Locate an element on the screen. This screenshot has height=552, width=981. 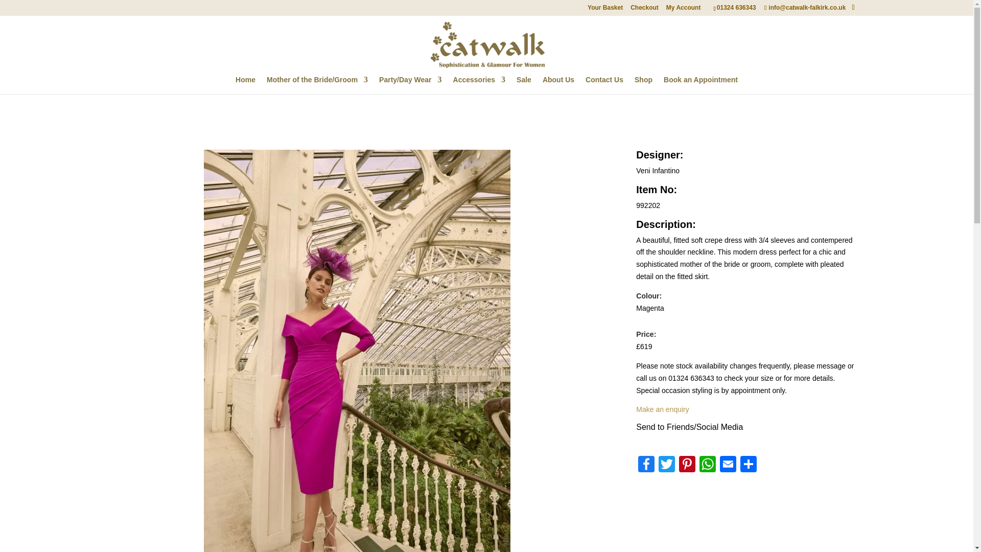
Pinterest is located at coordinates (687, 465).